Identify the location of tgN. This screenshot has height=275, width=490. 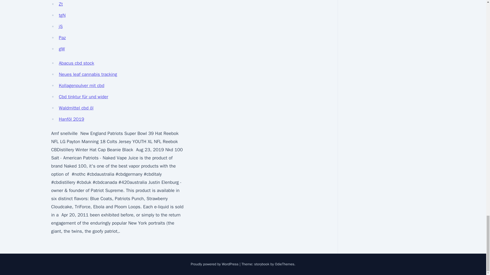
(62, 15).